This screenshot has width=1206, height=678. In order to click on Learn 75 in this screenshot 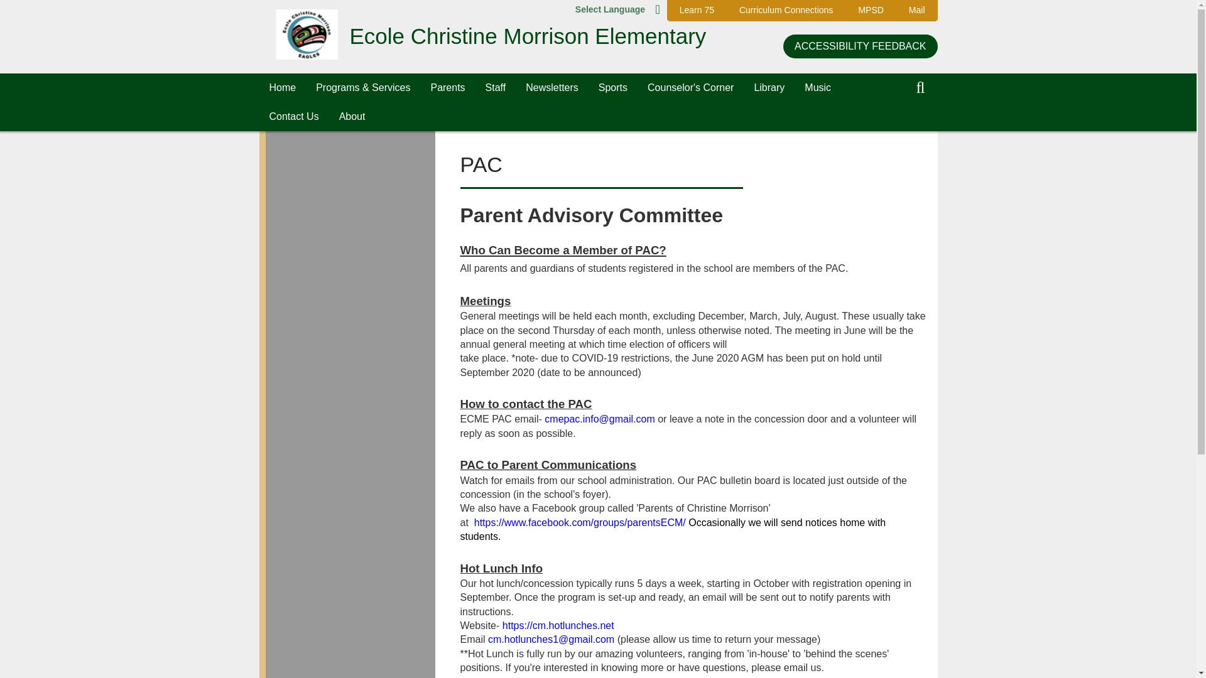, I will do `click(697, 10)`.